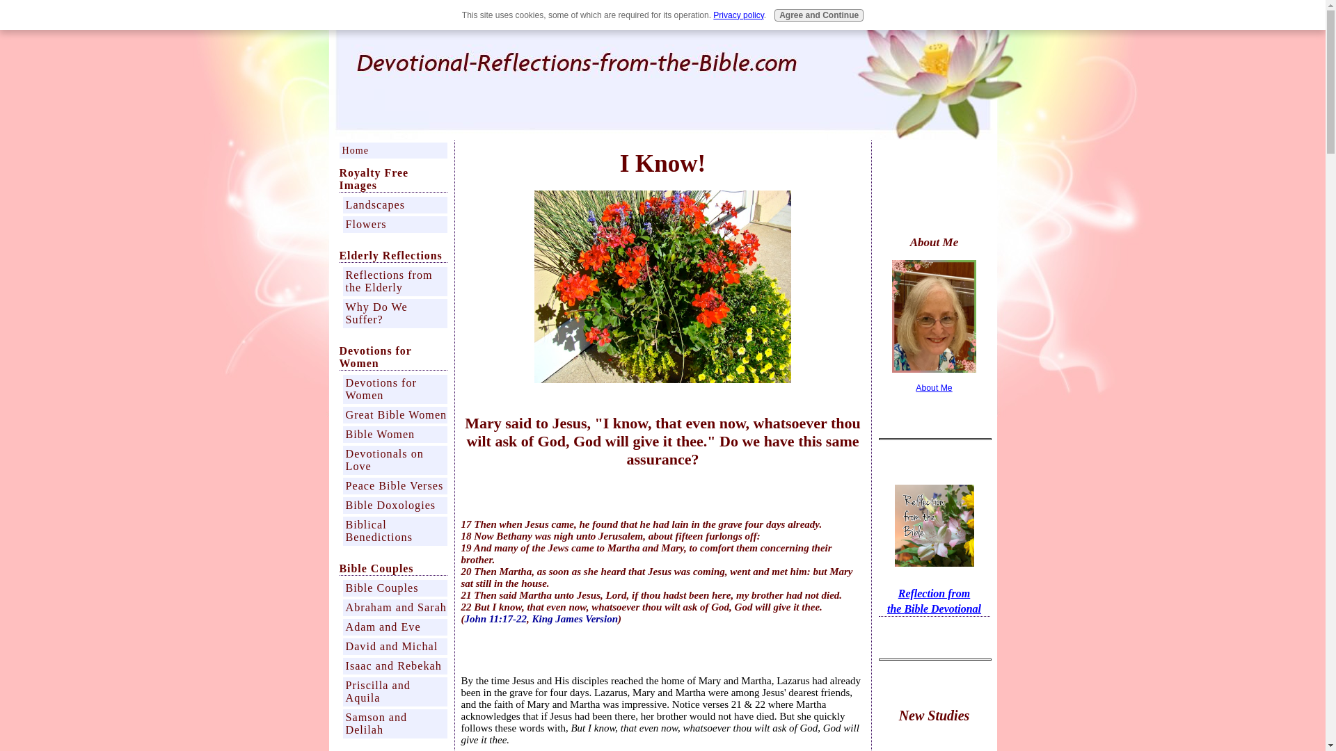  Describe the element at coordinates (394, 204) in the screenshot. I see `Landscapes` at that location.